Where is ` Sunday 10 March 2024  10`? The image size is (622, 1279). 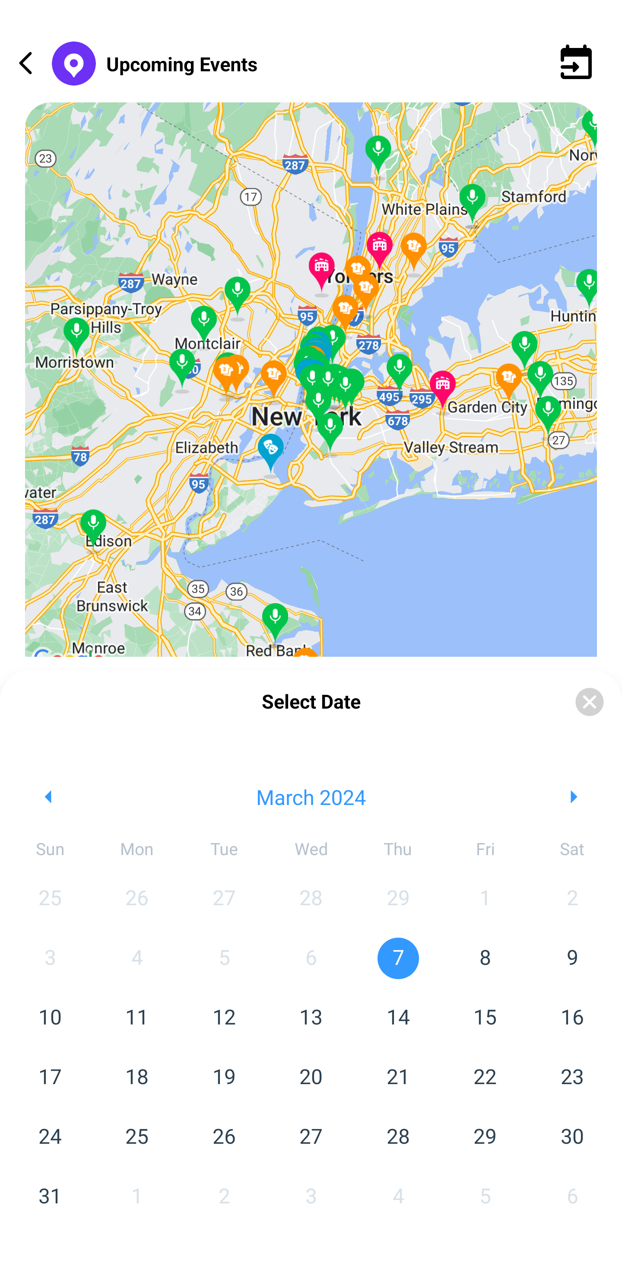  Sunday 10 March 2024  10 is located at coordinates (50, 1018).